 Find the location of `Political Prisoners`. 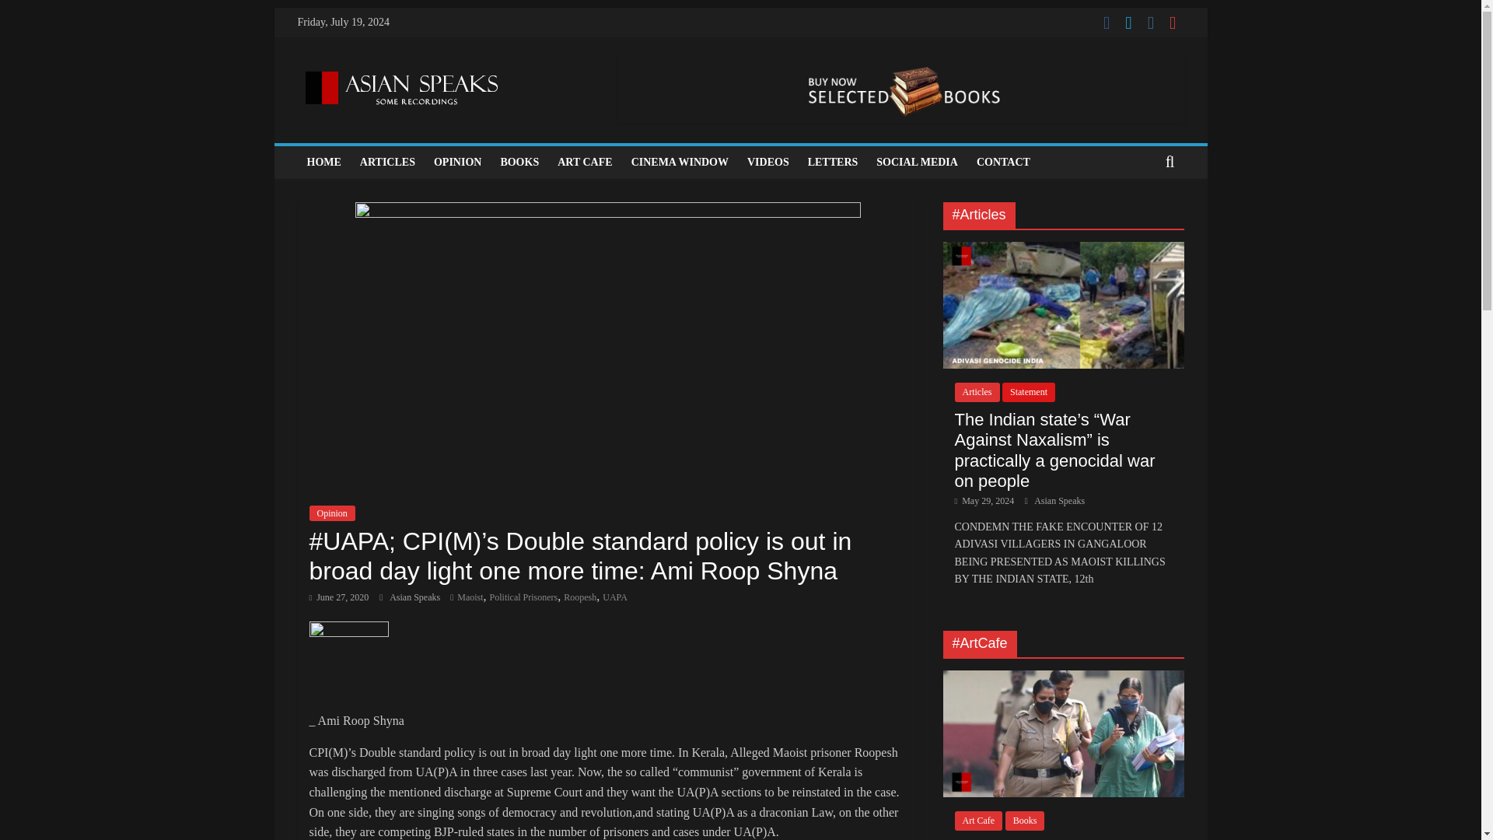

Political Prisoners is located at coordinates (524, 597).